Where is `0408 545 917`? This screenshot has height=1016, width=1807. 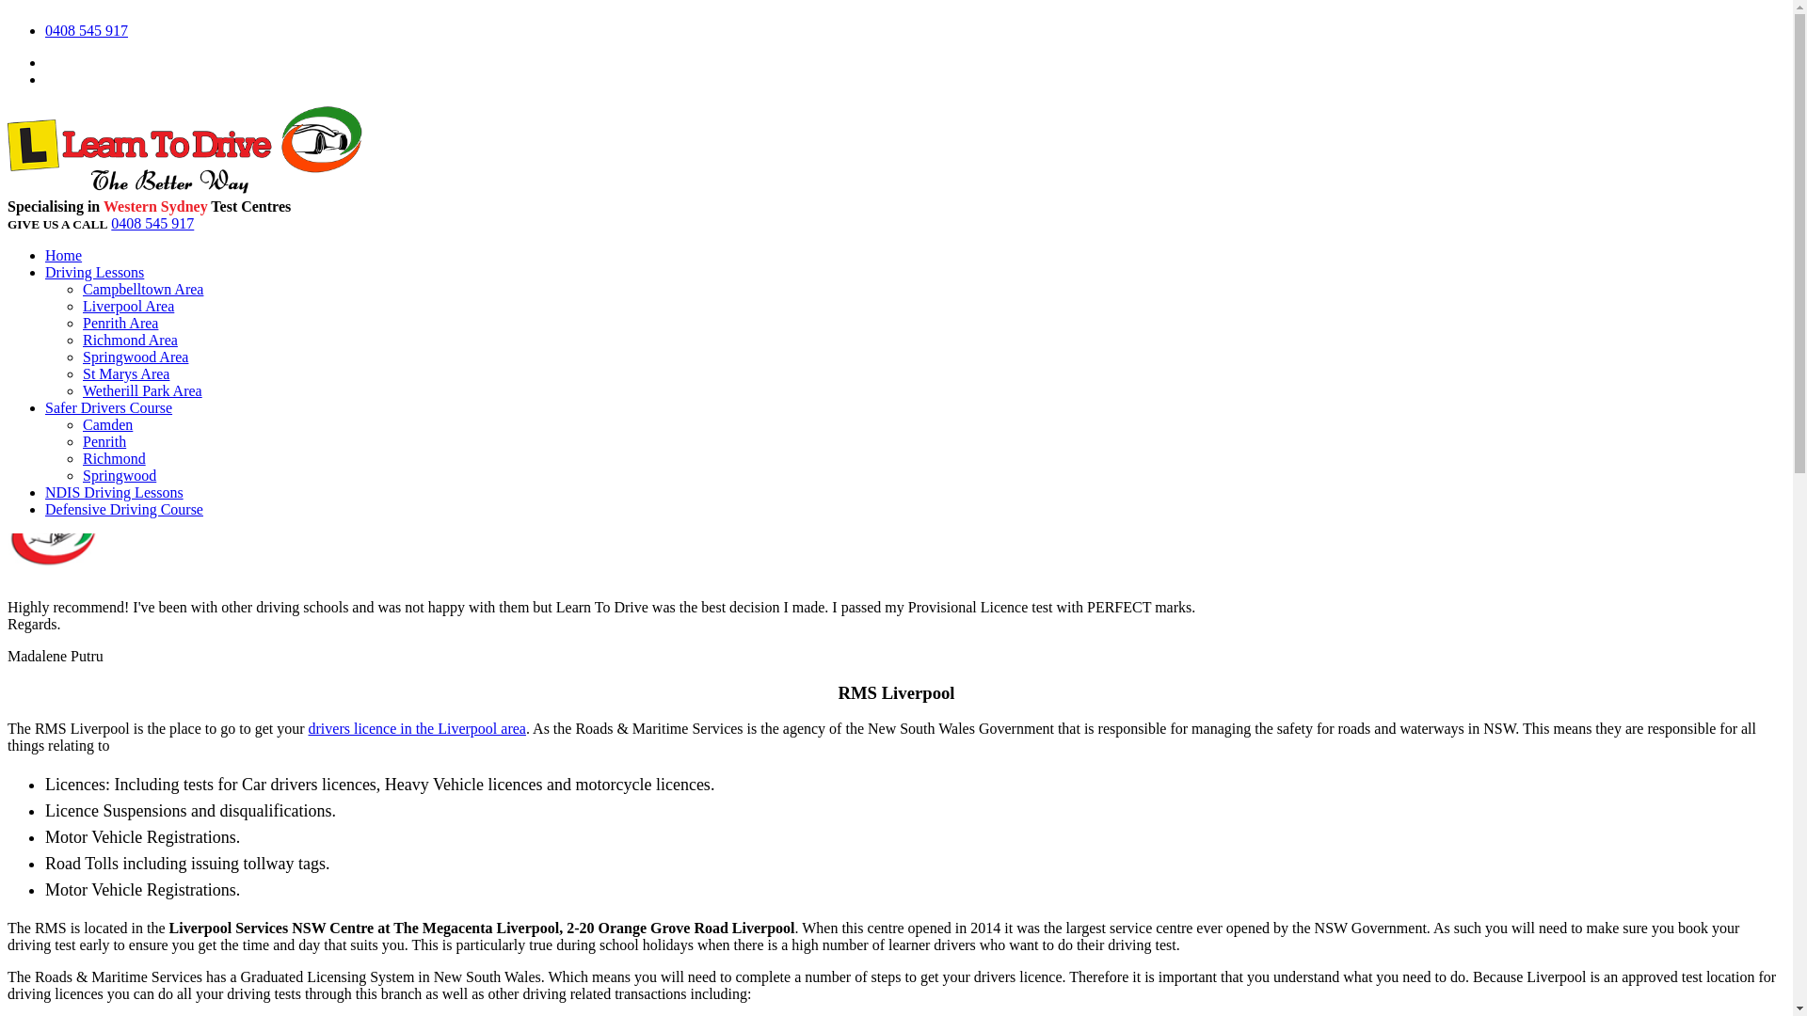
0408 545 917 is located at coordinates (87, 30).